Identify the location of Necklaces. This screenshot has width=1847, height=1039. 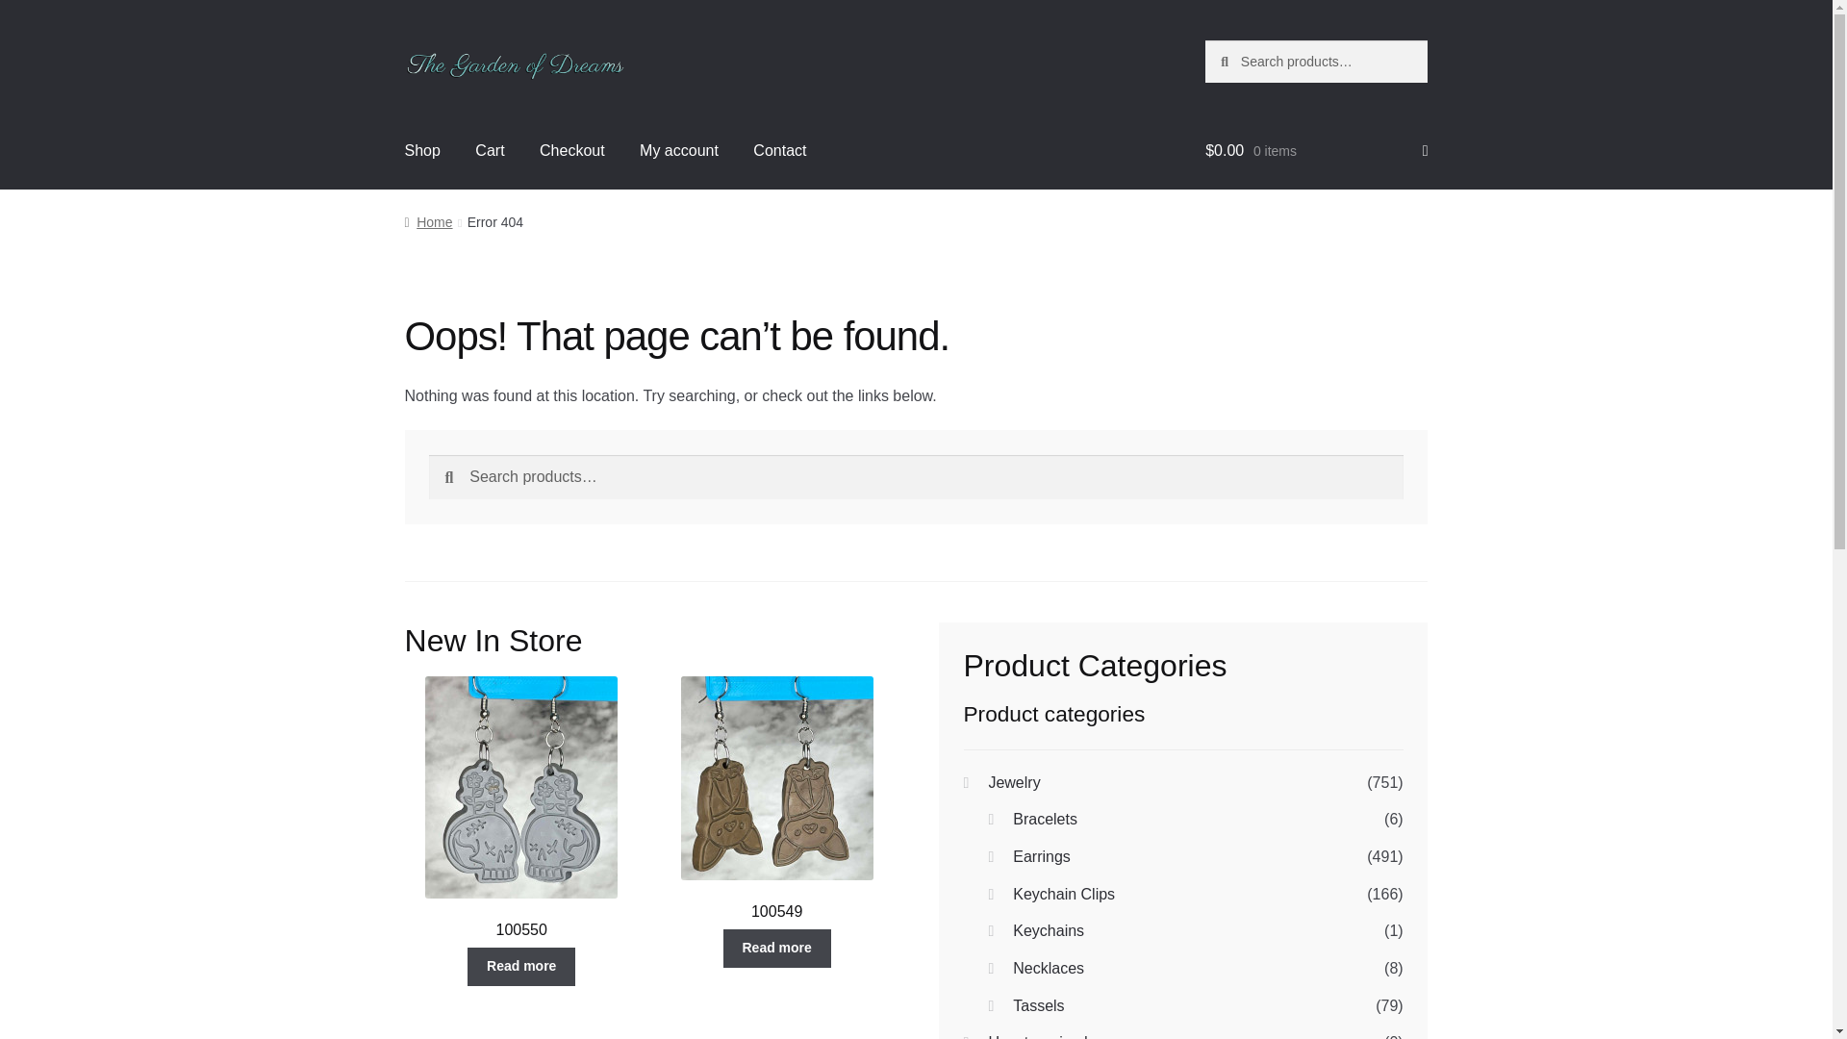
(1049, 968).